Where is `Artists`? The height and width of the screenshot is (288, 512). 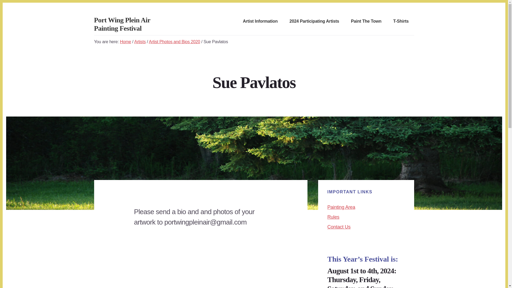 Artists is located at coordinates (140, 42).